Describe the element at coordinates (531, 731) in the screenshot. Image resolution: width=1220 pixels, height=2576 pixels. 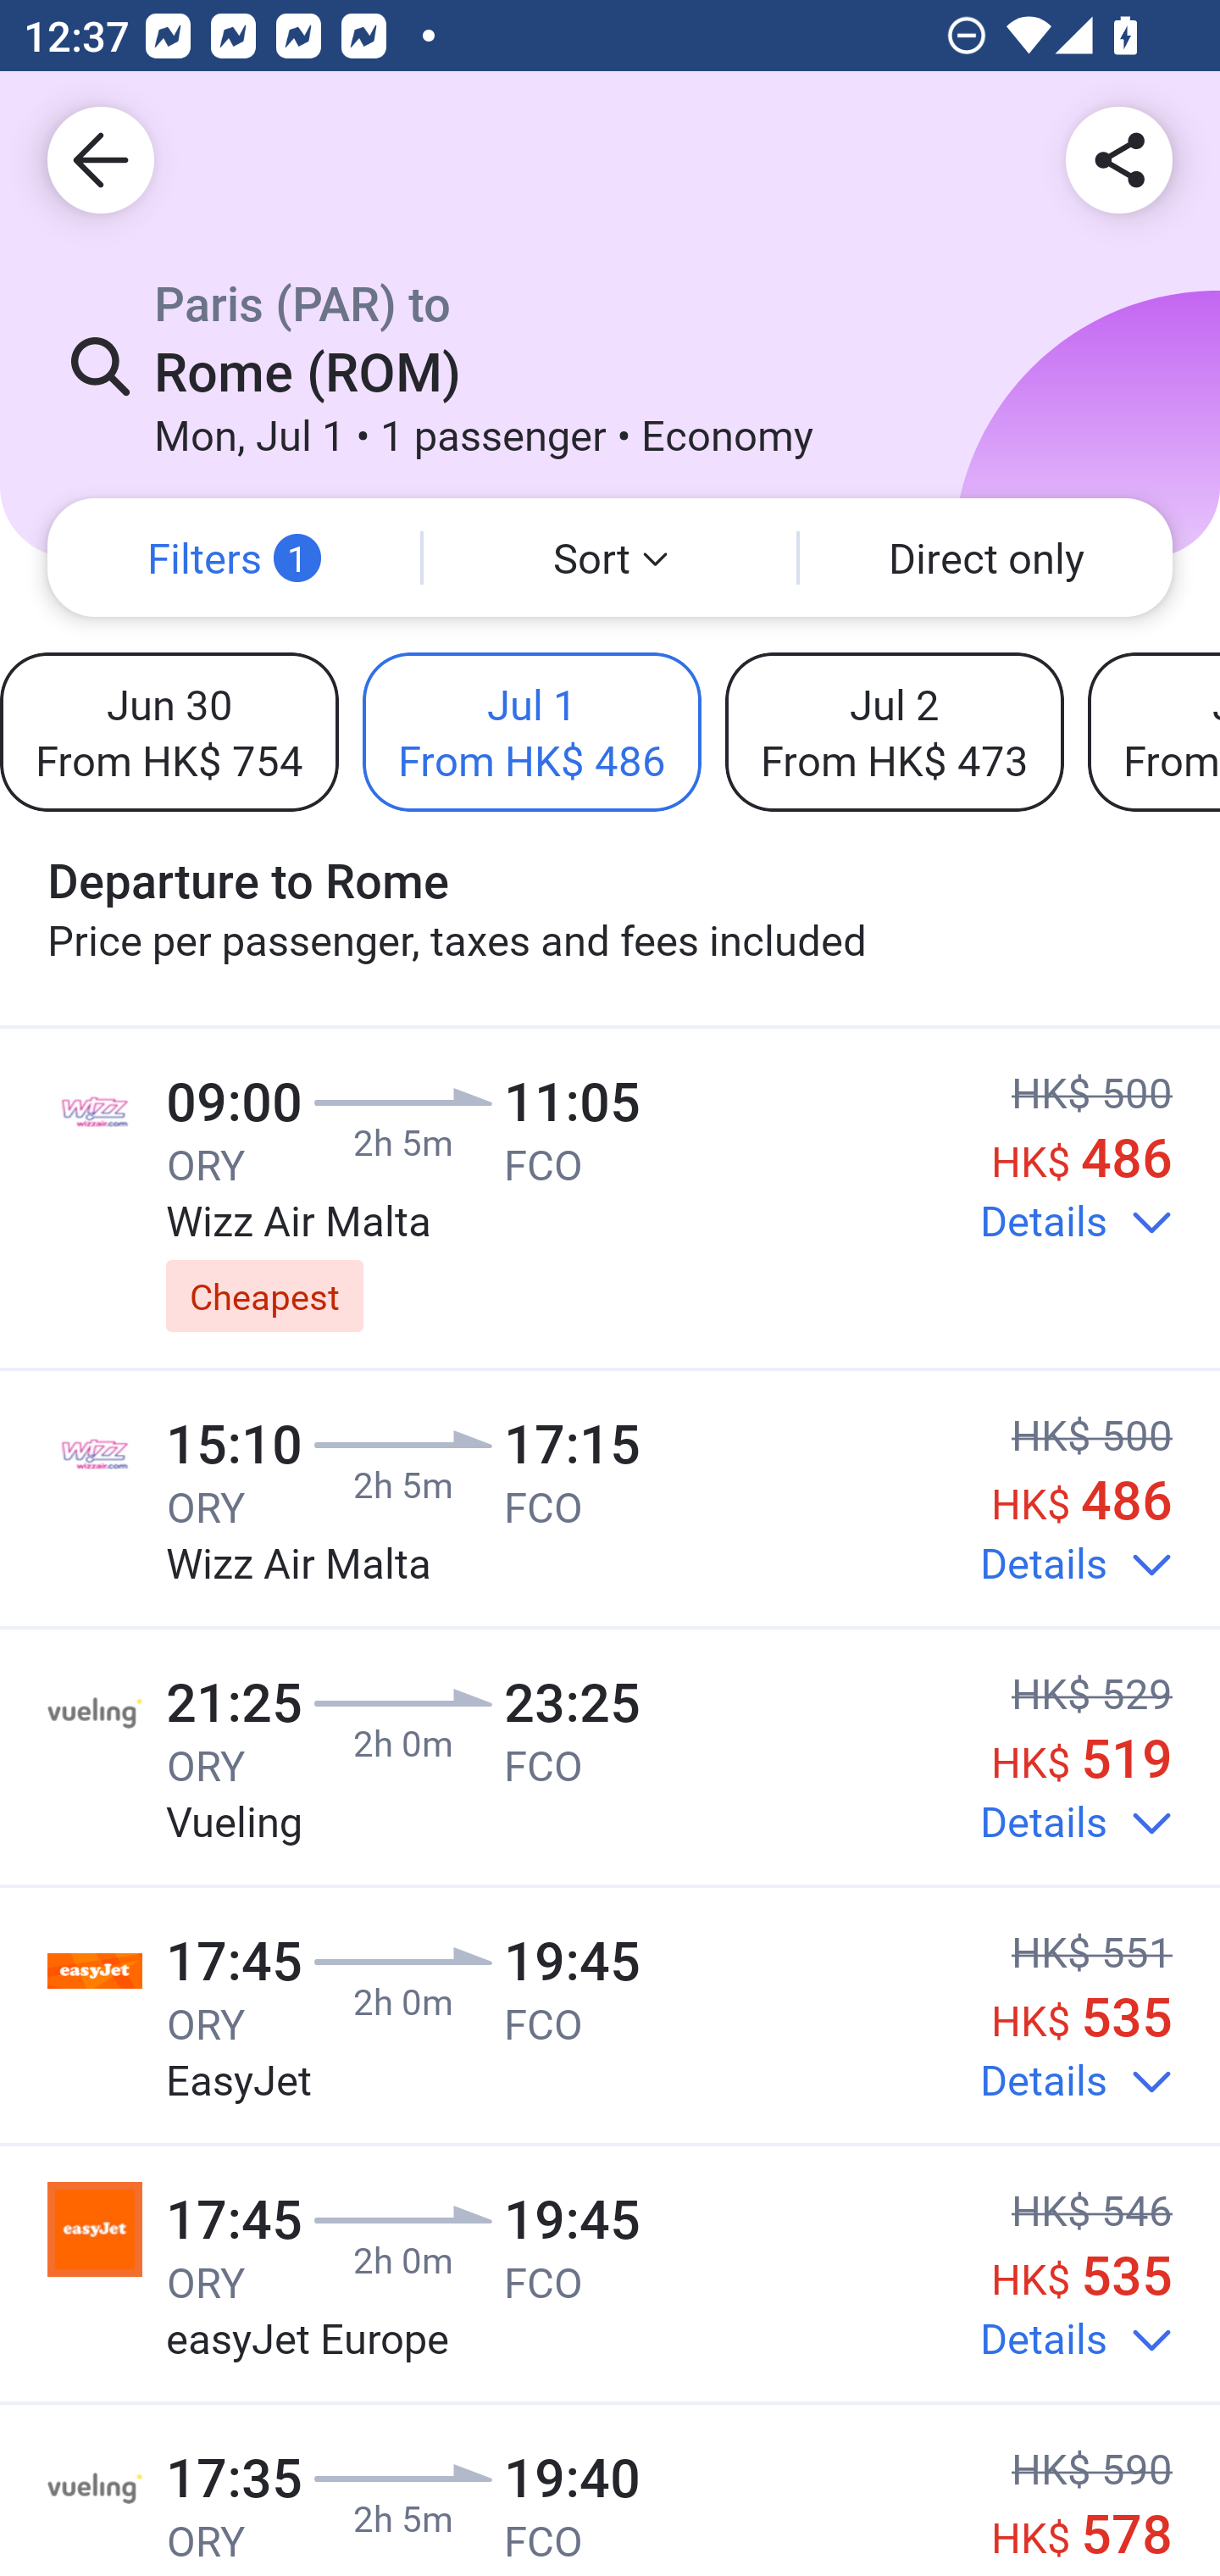
I see `Jul 1 From HK$ 486` at that location.